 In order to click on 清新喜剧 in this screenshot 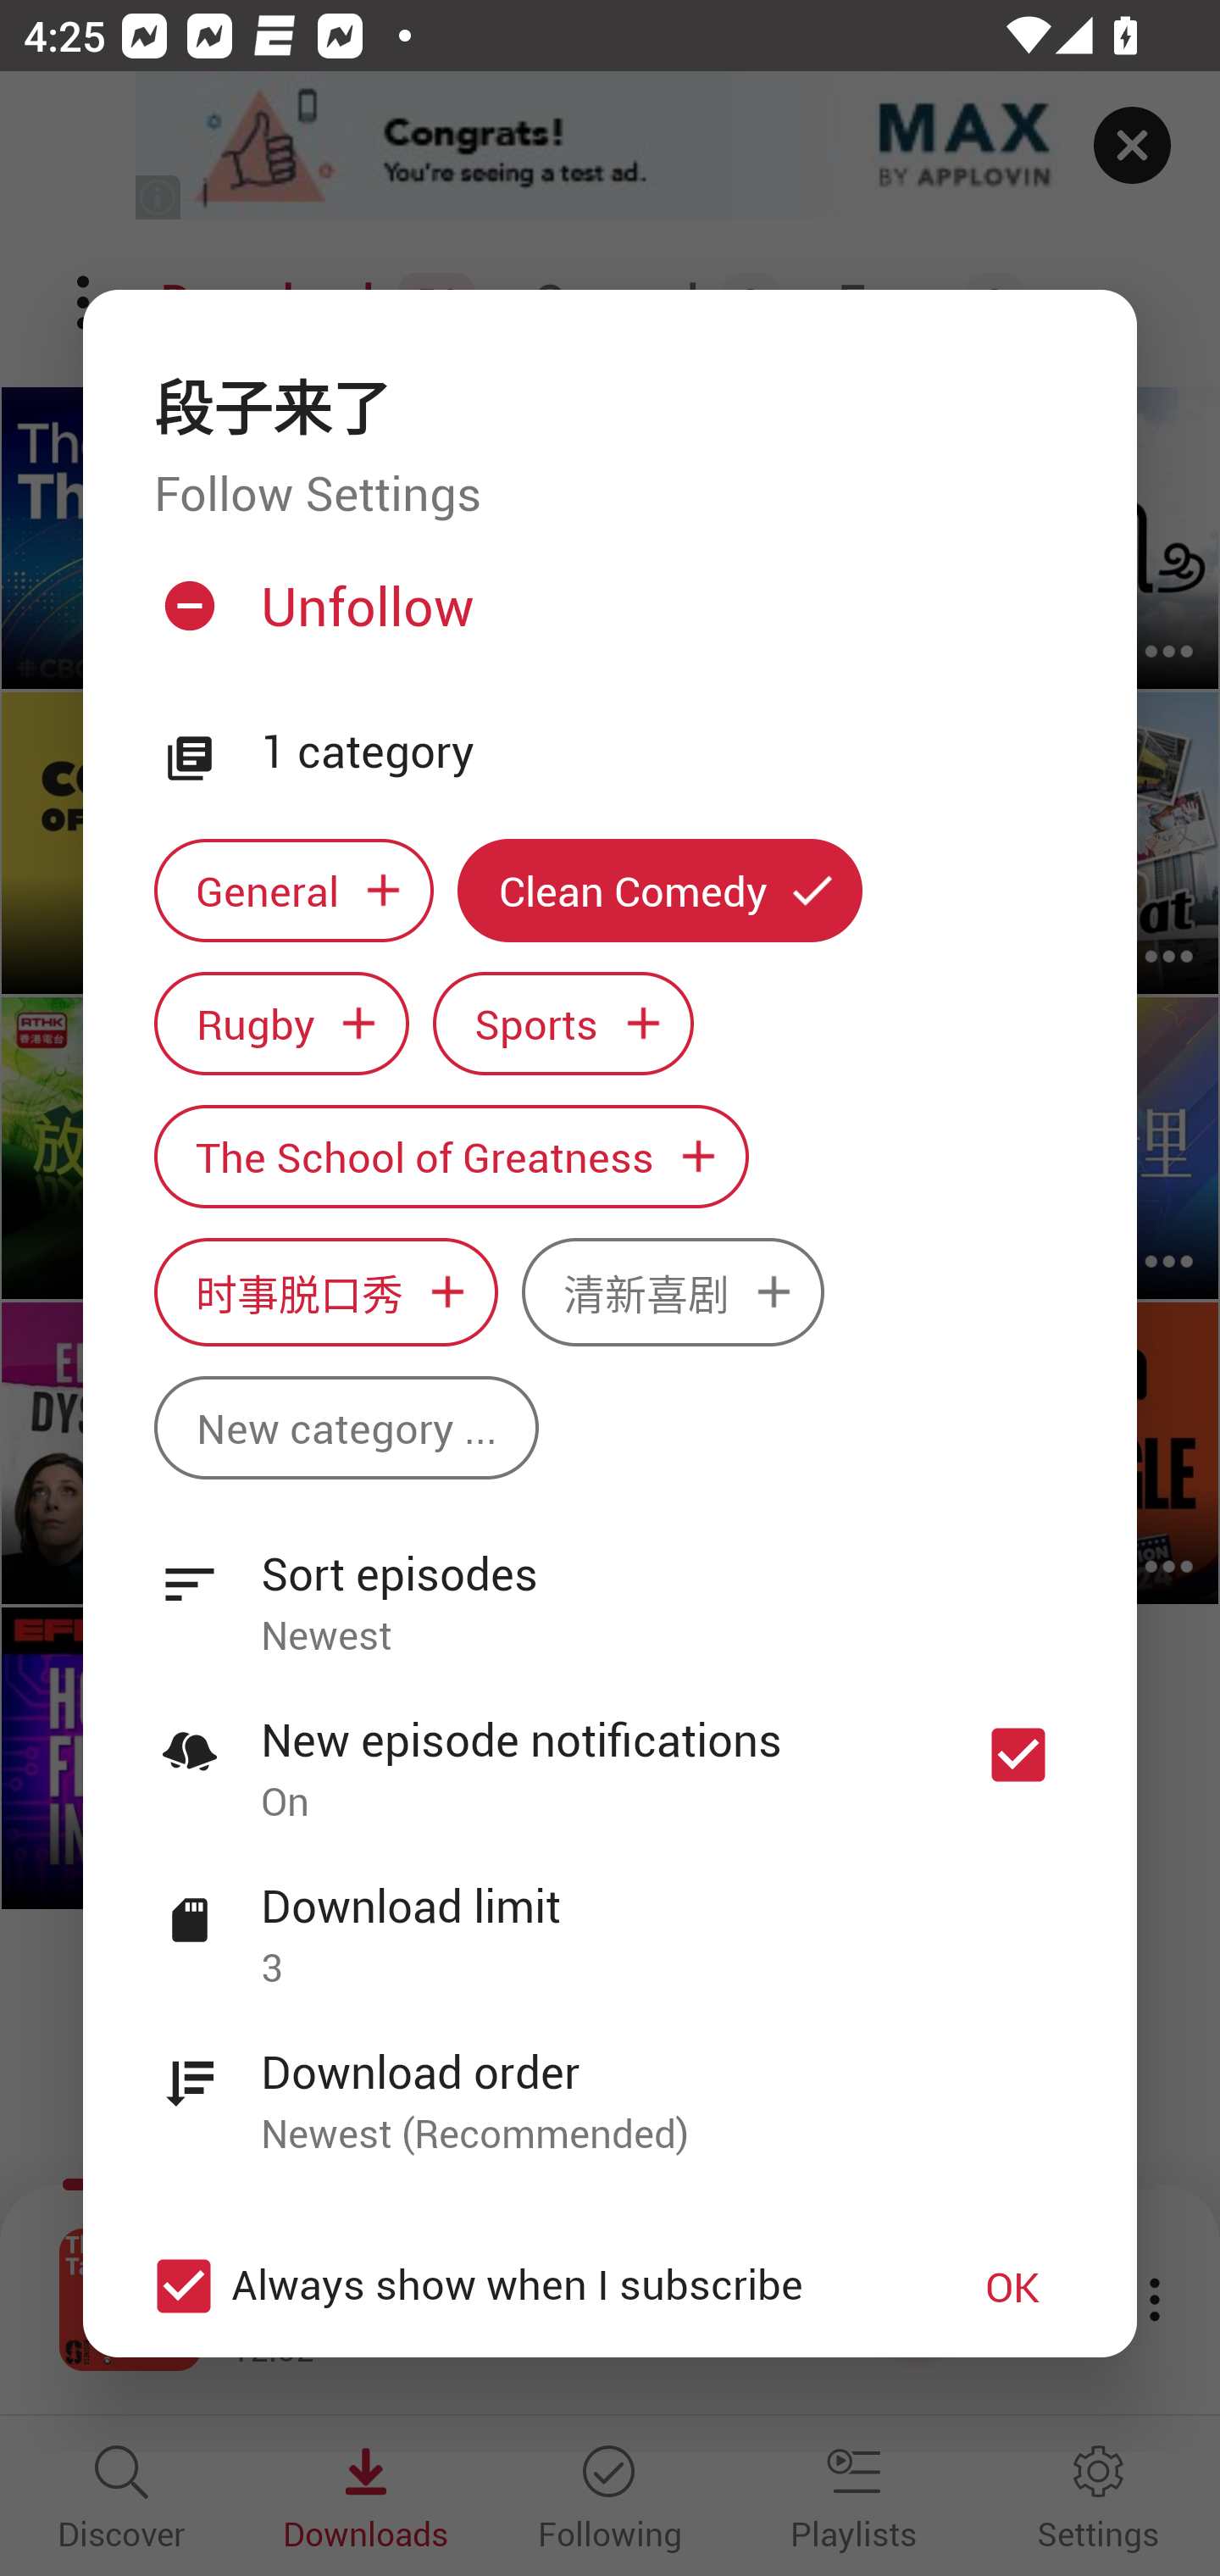, I will do `click(673, 1293)`.